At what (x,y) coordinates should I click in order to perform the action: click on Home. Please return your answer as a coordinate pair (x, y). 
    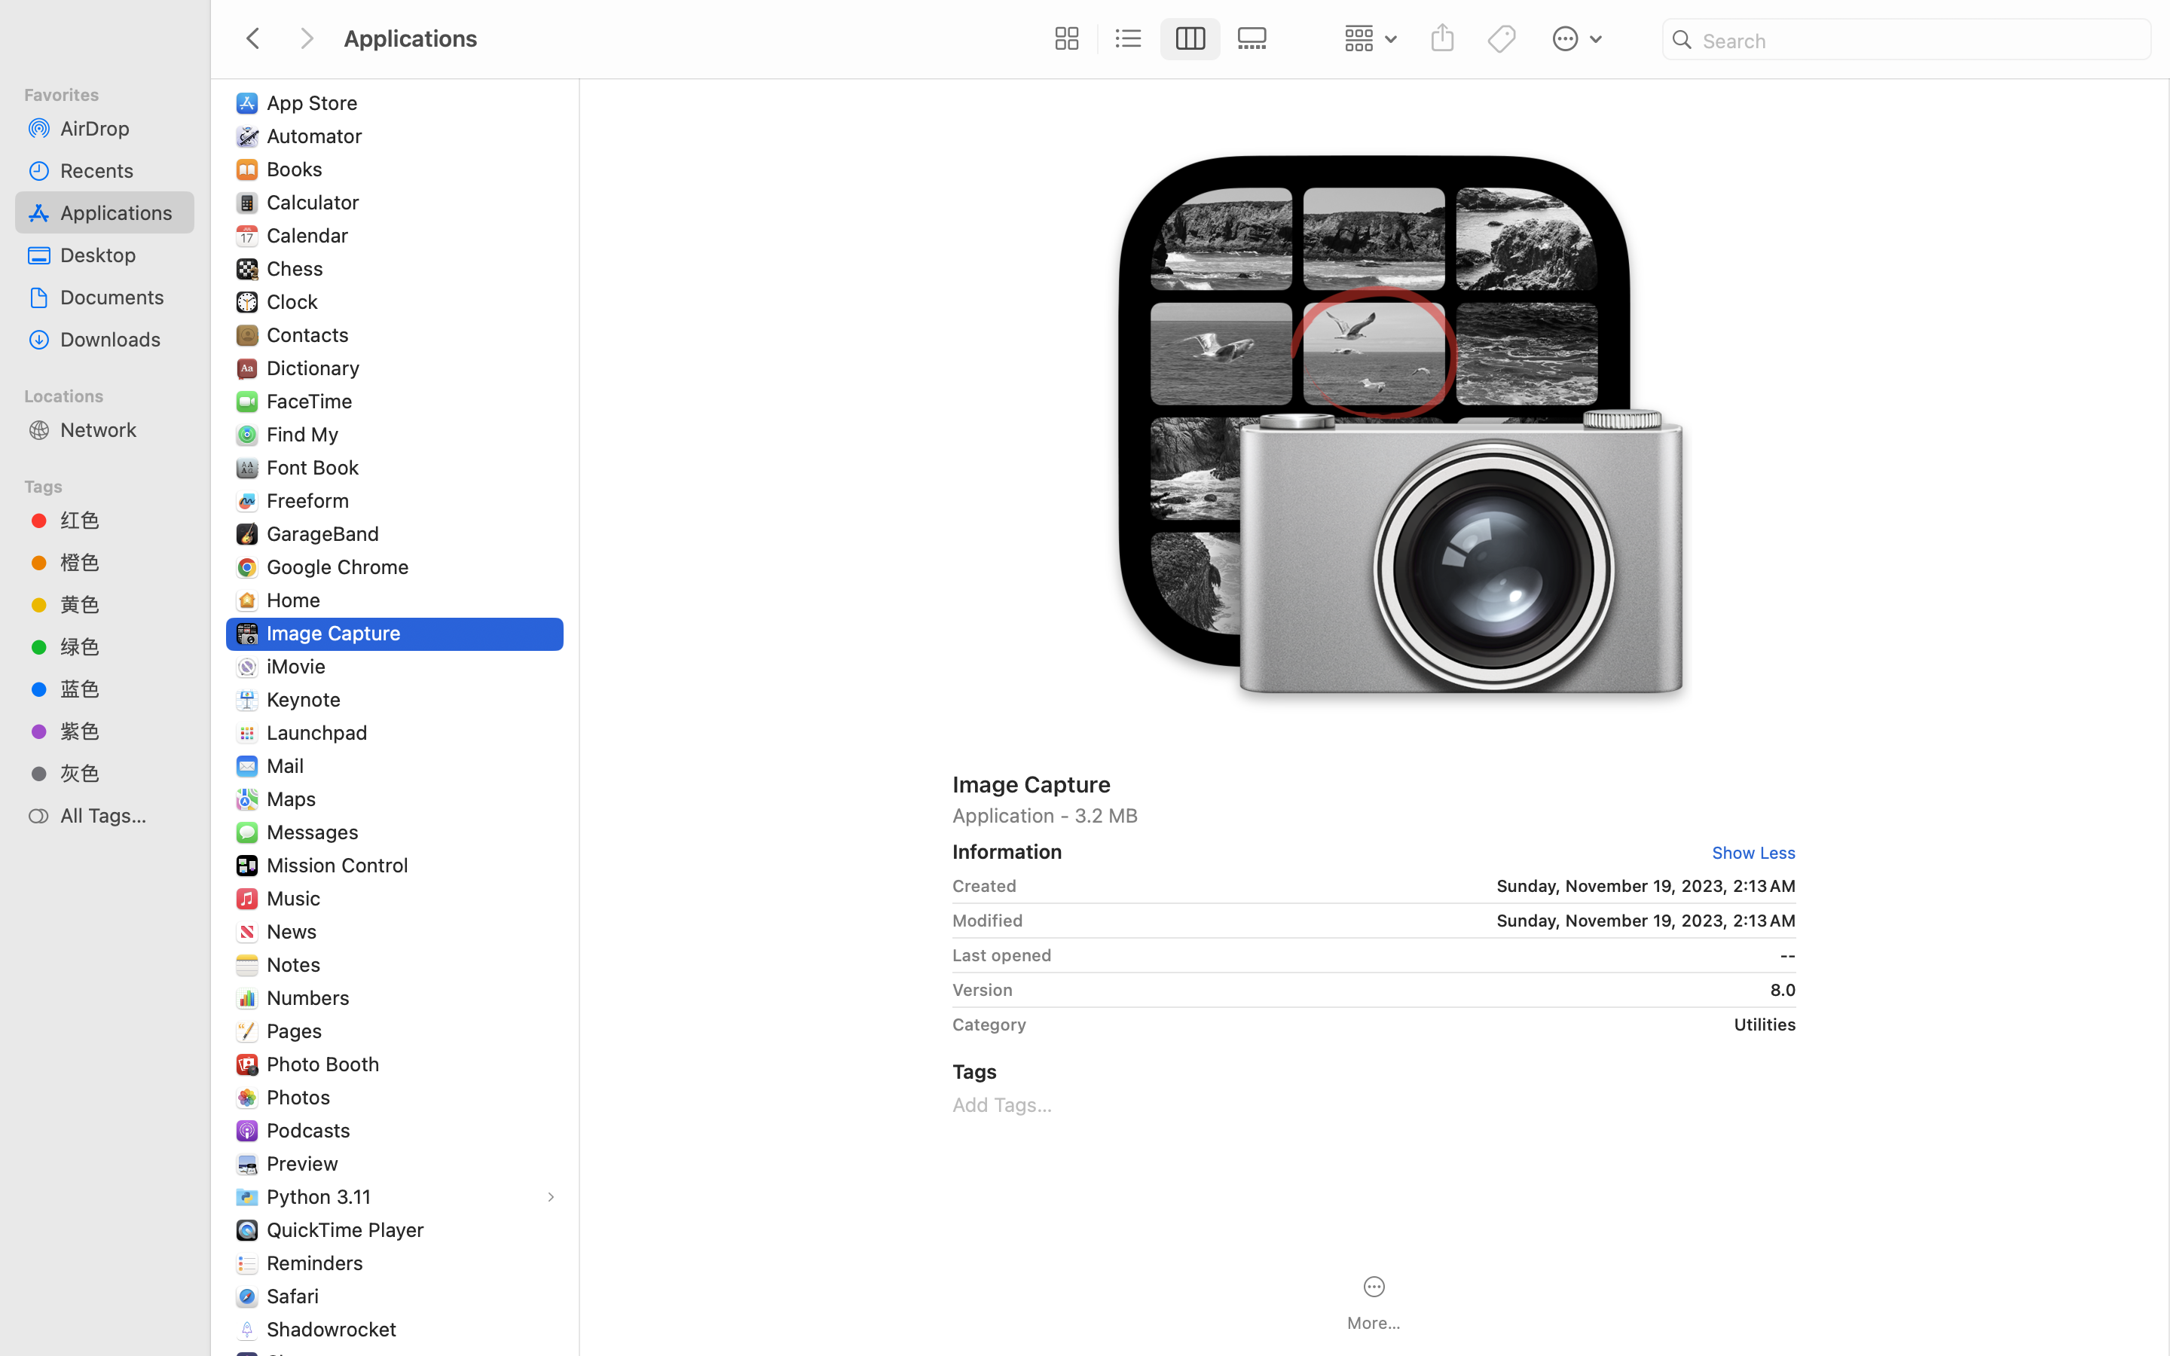
    Looking at the image, I should click on (297, 600).